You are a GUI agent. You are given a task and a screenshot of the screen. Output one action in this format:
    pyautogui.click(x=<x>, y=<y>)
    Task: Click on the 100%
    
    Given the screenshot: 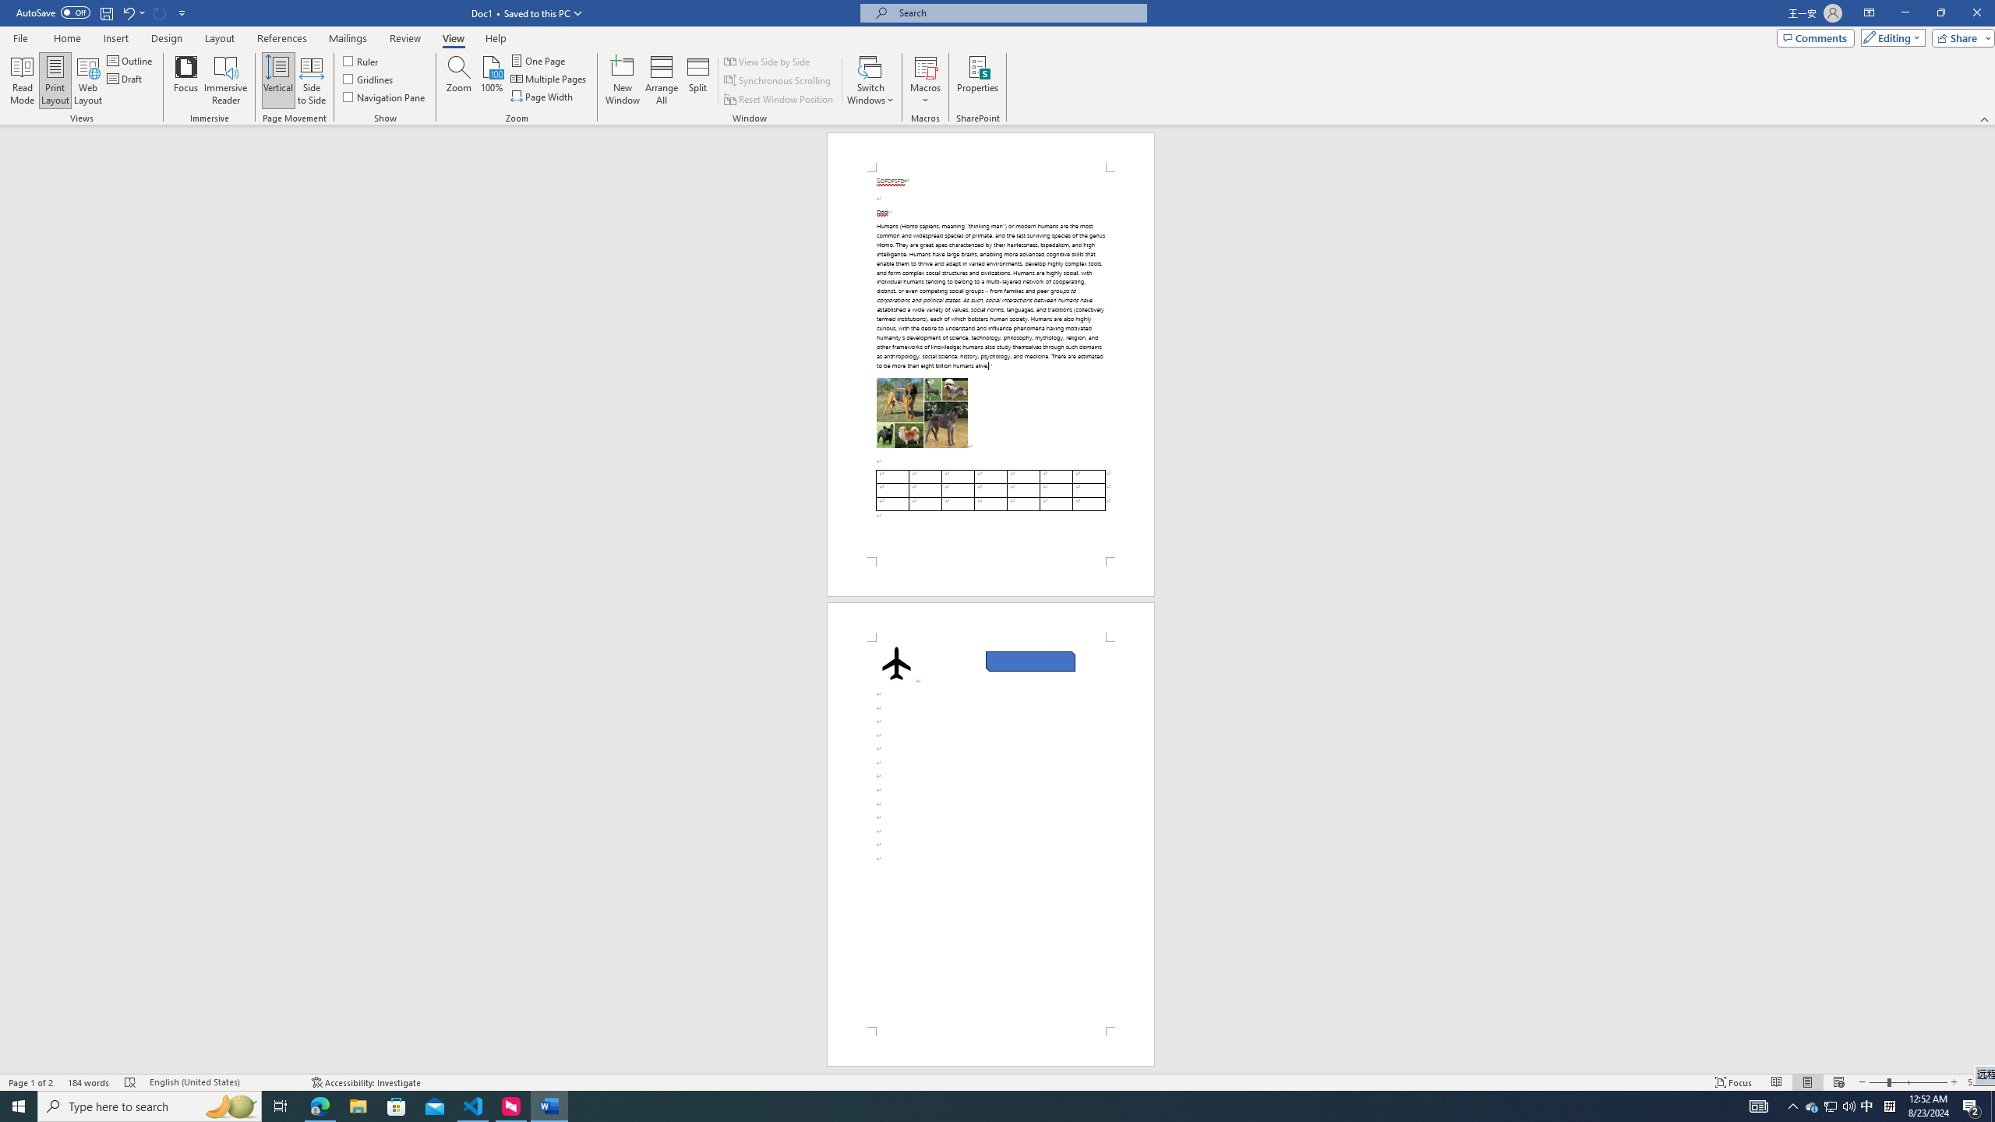 What is the action you would take?
    pyautogui.click(x=491, y=80)
    